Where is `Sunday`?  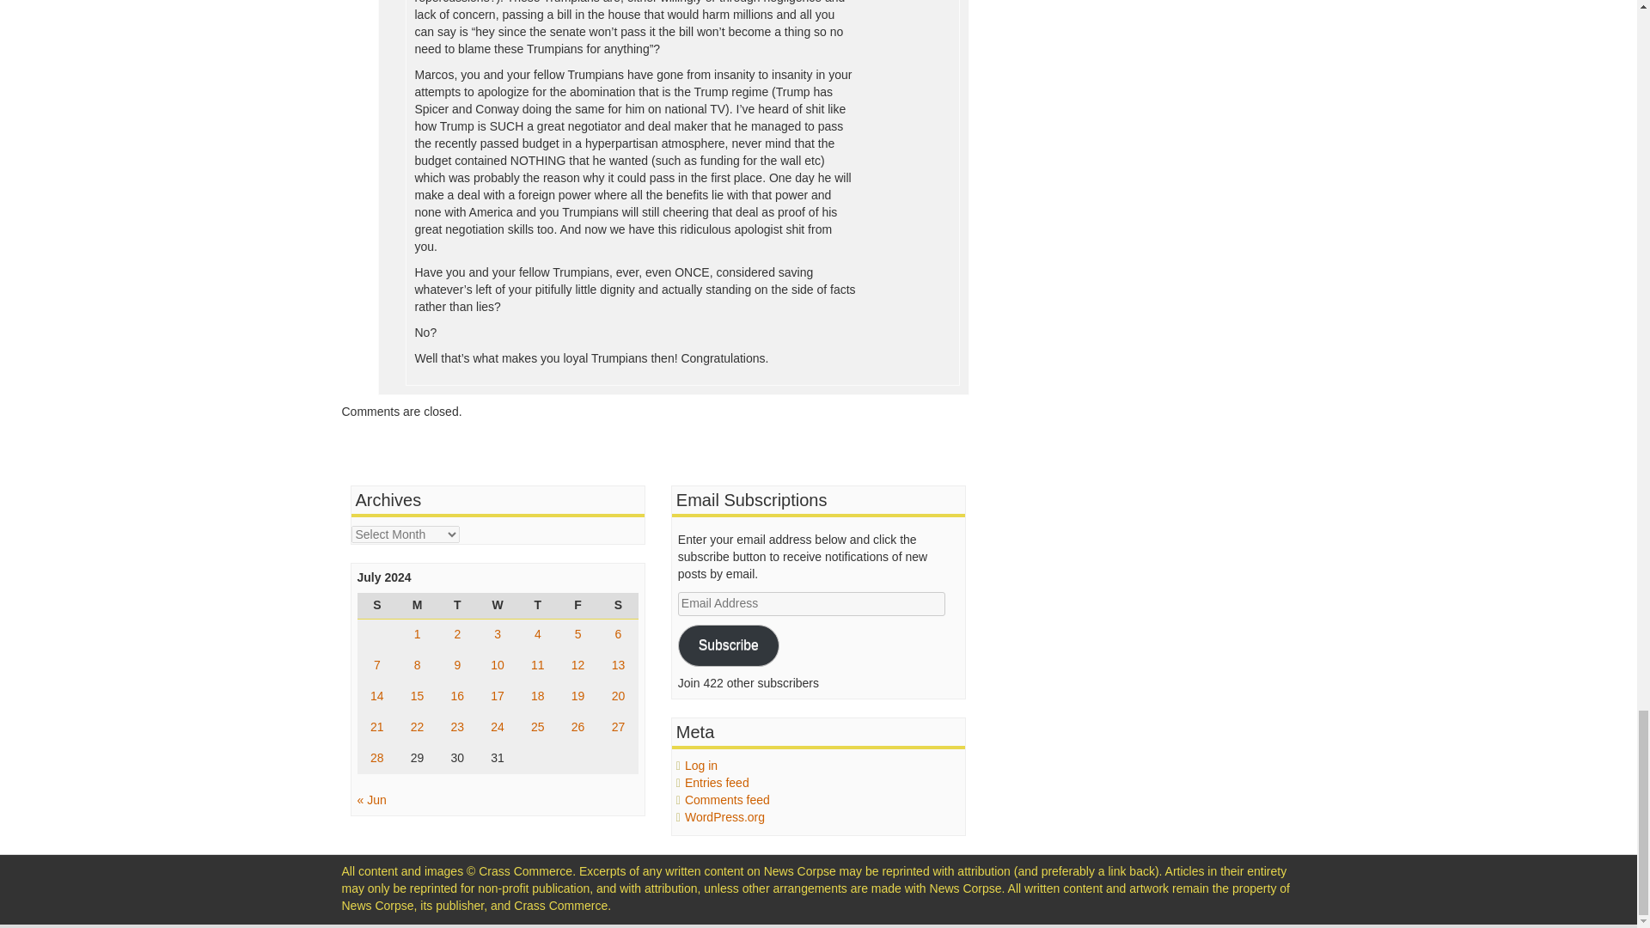 Sunday is located at coordinates (377, 606).